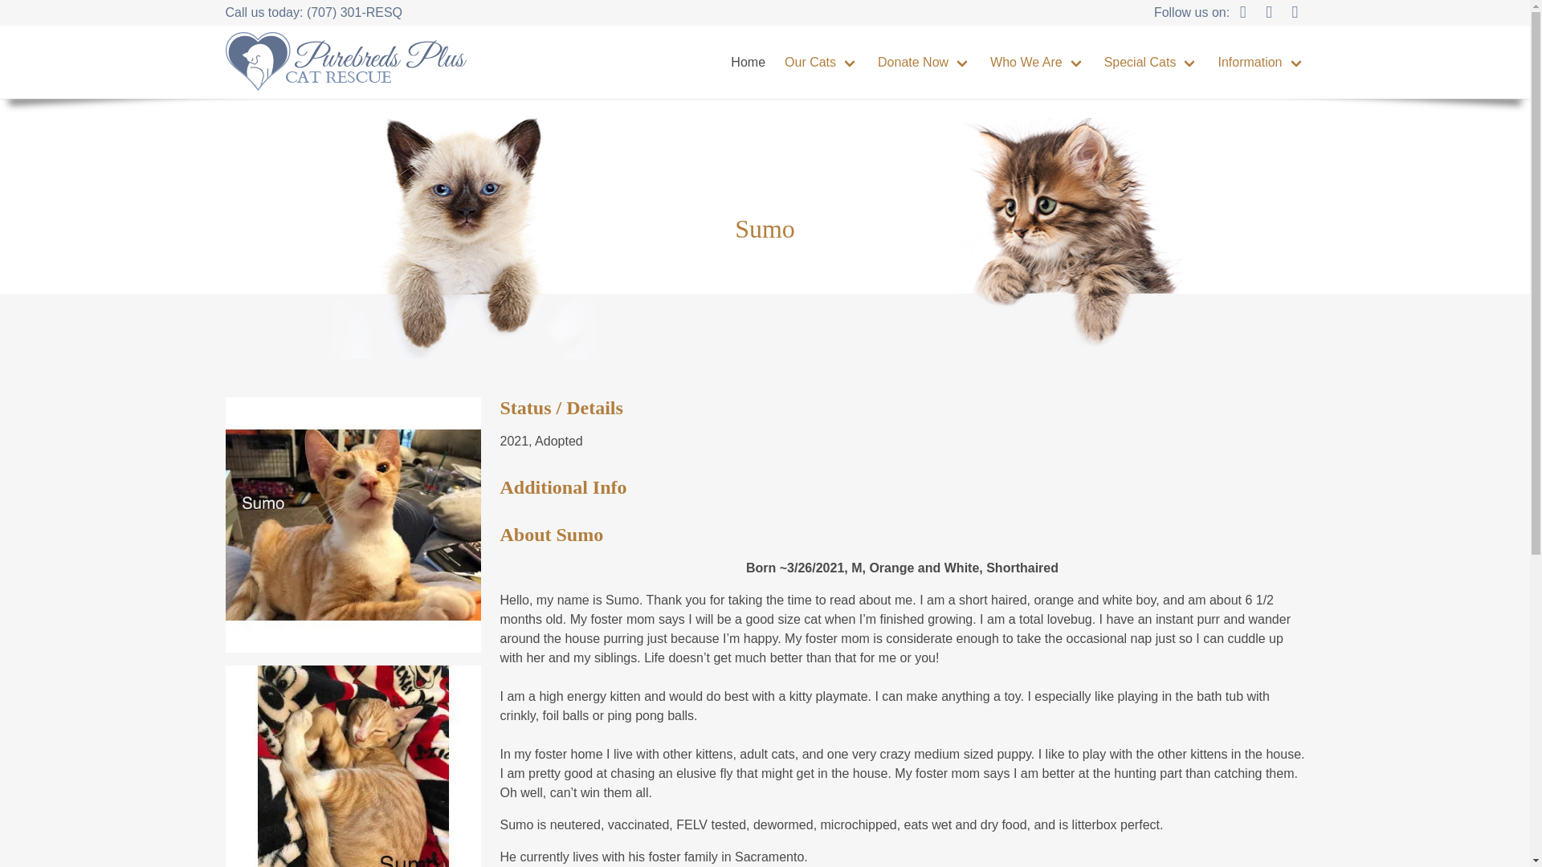  What do you see at coordinates (924, 63) in the screenshot?
I see `Donate Now` at bounding box center [924, 63].